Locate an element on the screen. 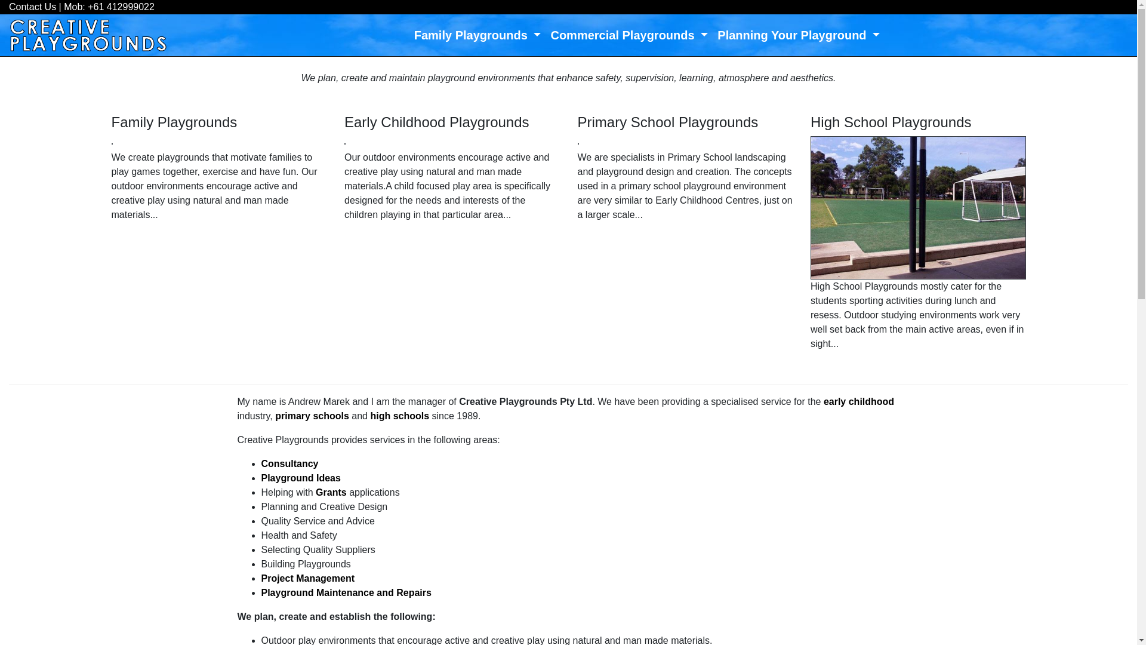 This screenshot has width=1146, height=645. high schools is located at coordinates (400, 416).